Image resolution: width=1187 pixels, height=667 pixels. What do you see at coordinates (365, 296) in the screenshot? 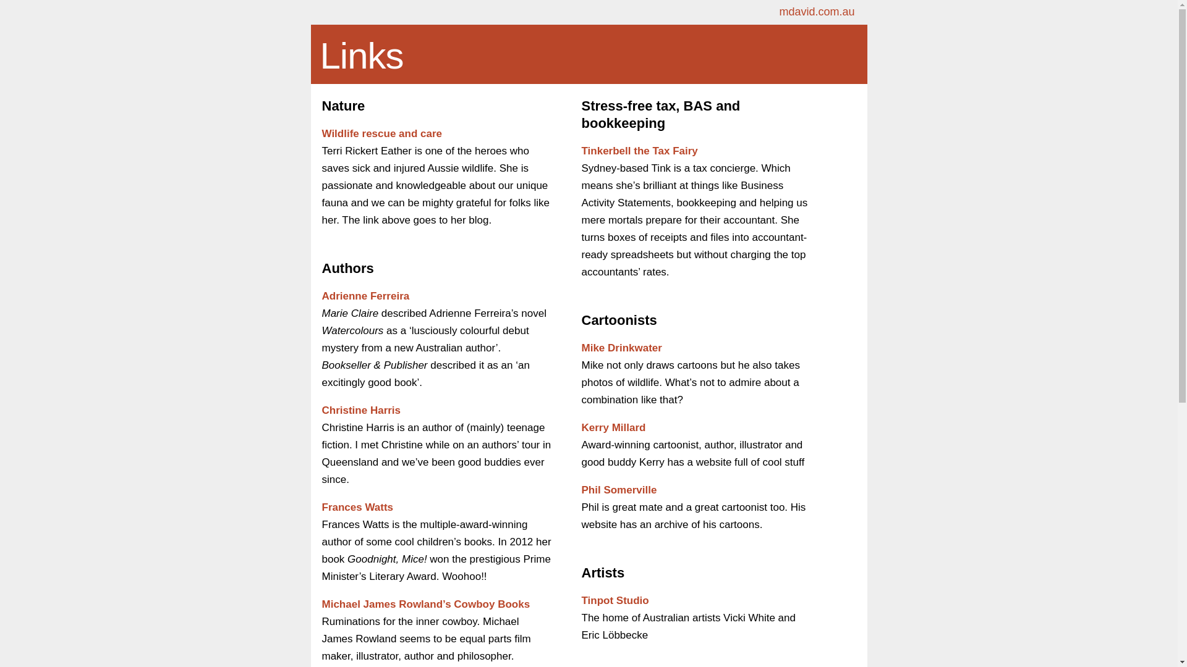
I see `Adrienne Ferreira` at bounding box center [365, 296].